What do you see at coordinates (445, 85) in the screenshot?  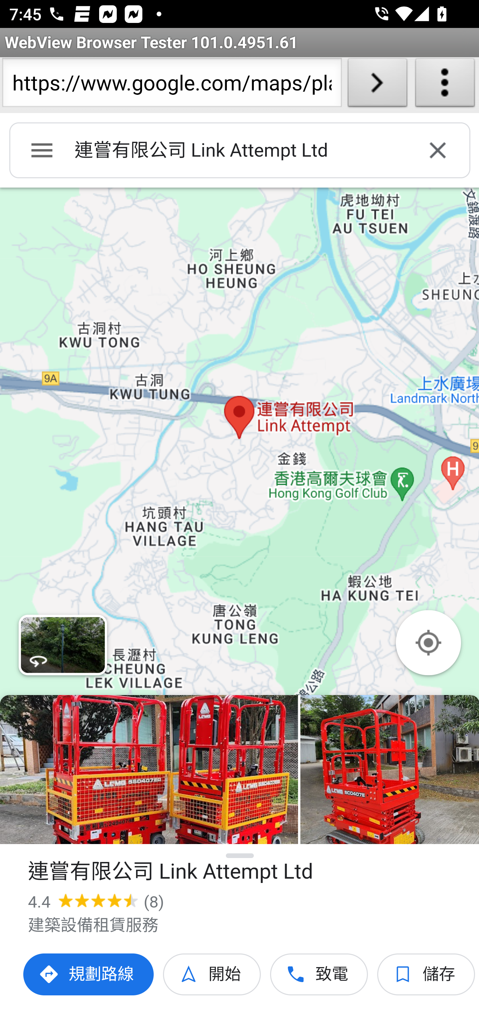 I see `About WebView` at bounding box center [445, 85].